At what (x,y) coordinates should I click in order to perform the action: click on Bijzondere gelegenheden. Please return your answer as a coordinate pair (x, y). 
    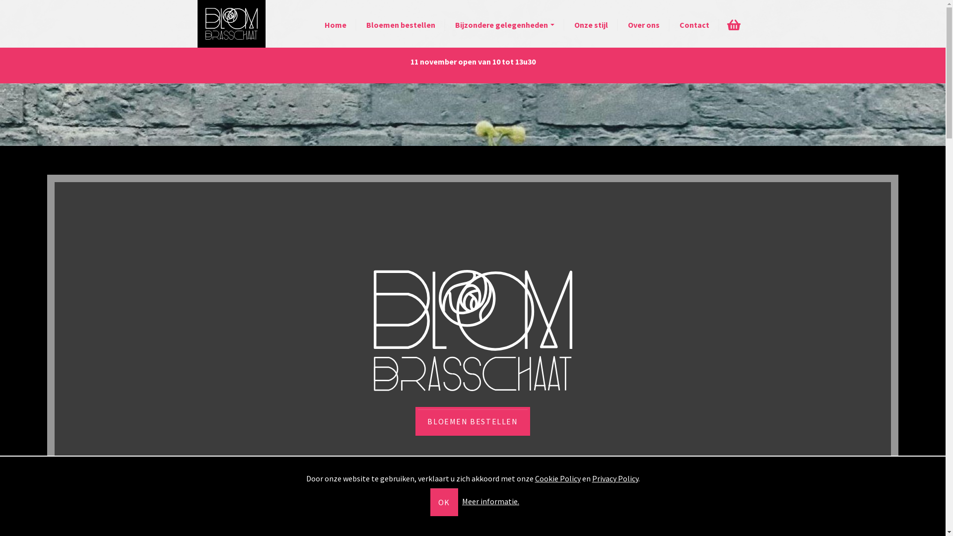
    Looking at the image, I should click on (504, 25).